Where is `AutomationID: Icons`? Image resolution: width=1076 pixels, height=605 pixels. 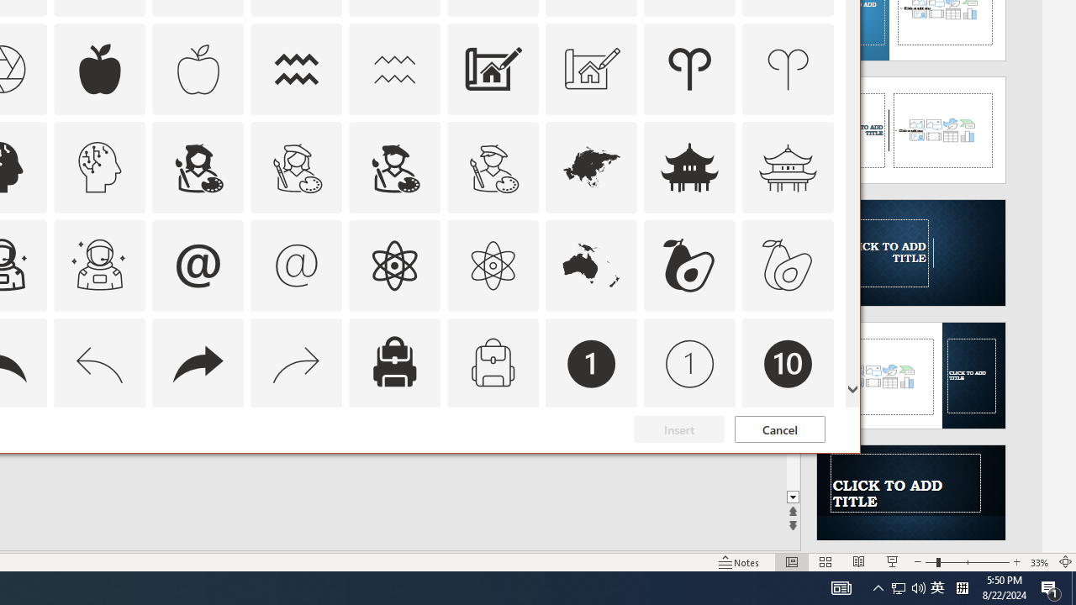
AutomationID: Icons is located at coordinates (788, 462).